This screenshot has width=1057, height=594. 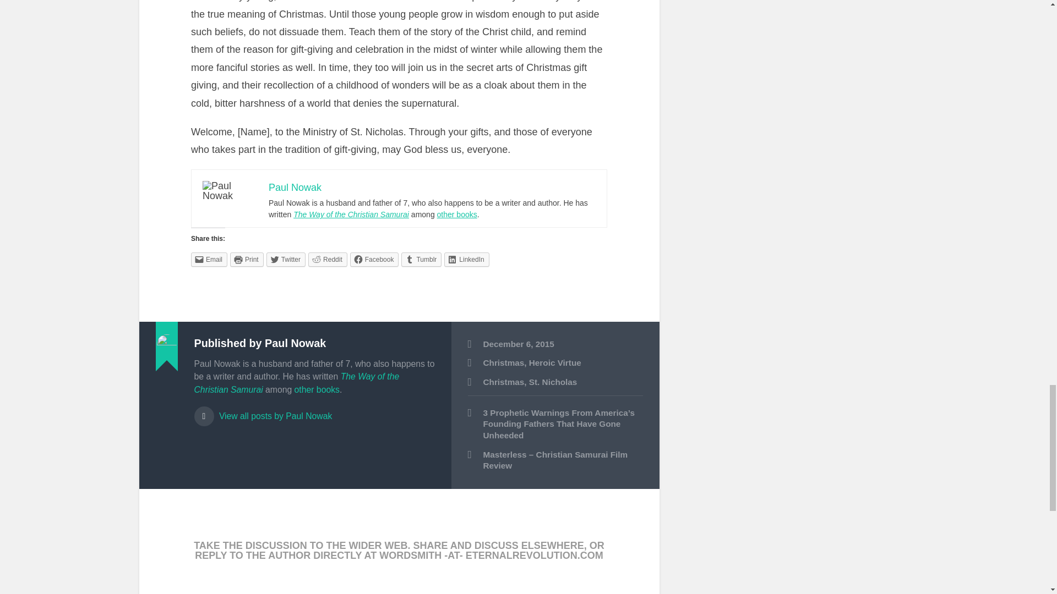 What do you see at coordinates (422, 260) in the screenshot?
I see `Tumblr` at bounding box center [422, 260].